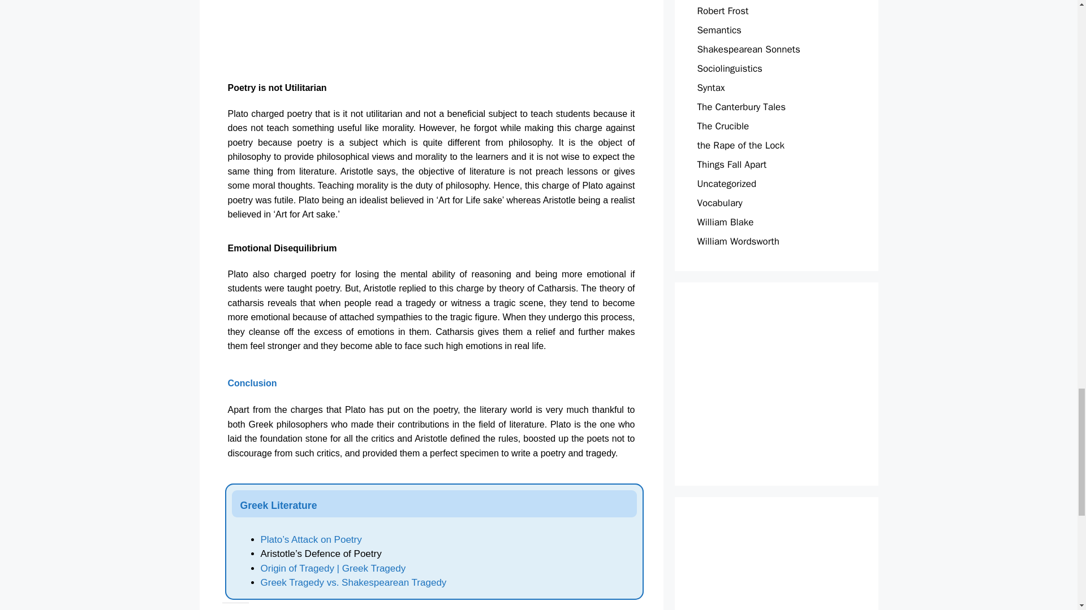 This screenshot has height=610, width=1086. I want to click on Greek Tragedy vs. Shakespearean Tragedy, so click(353, 582).